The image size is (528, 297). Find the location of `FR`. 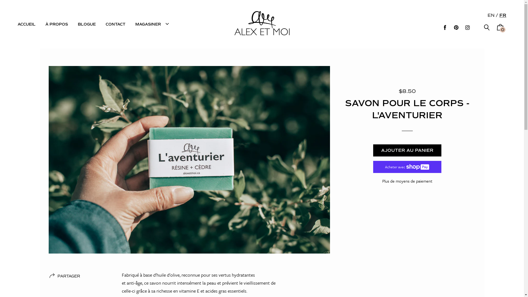

FR is located at coordinates (503, 15).